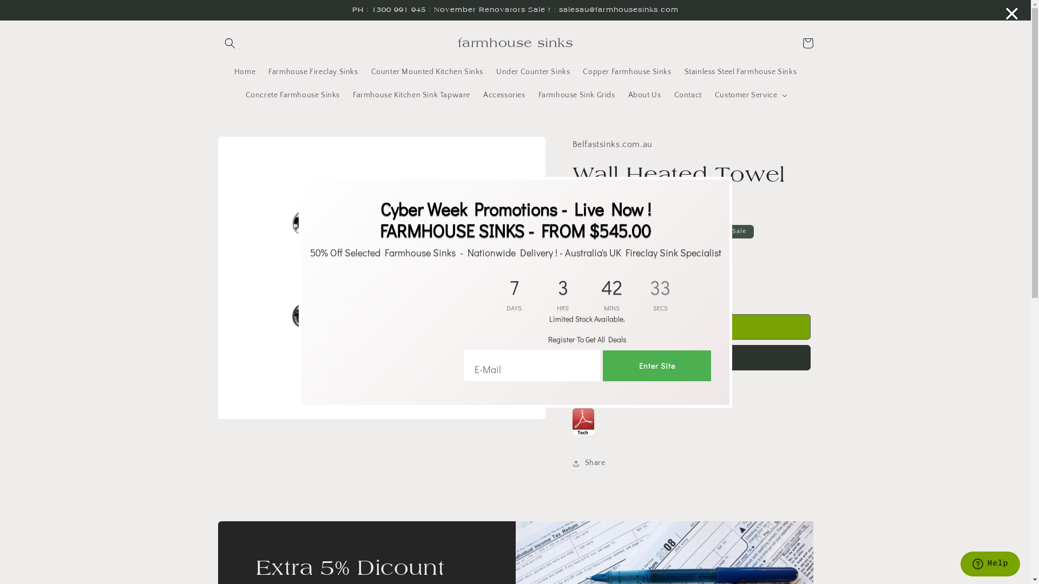 The width and height of the screenshot is (1039, 584). I want to click on Counter Mounted Kitchen Sinks, so click(428, 72).